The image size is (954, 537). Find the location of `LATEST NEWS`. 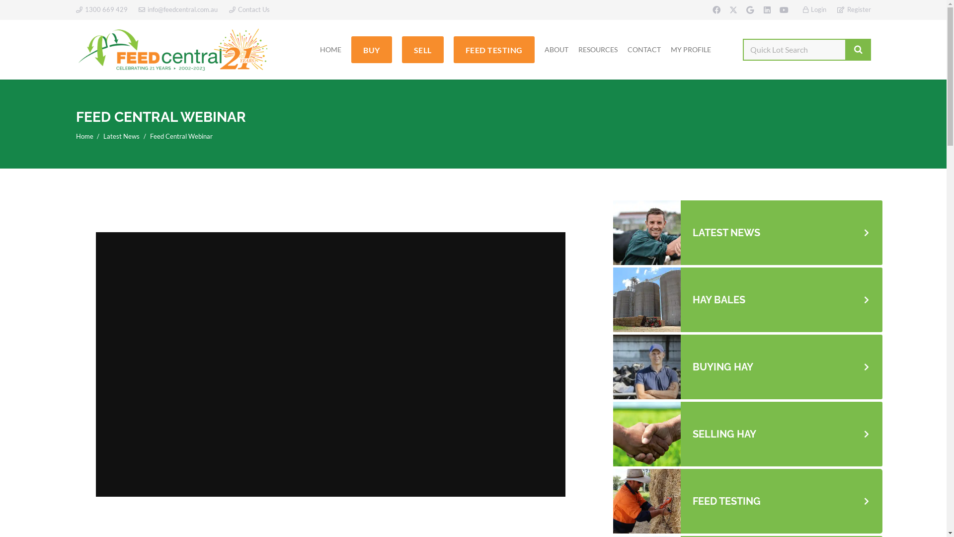

LATEST NEWS is located at coordinates (748, 233).